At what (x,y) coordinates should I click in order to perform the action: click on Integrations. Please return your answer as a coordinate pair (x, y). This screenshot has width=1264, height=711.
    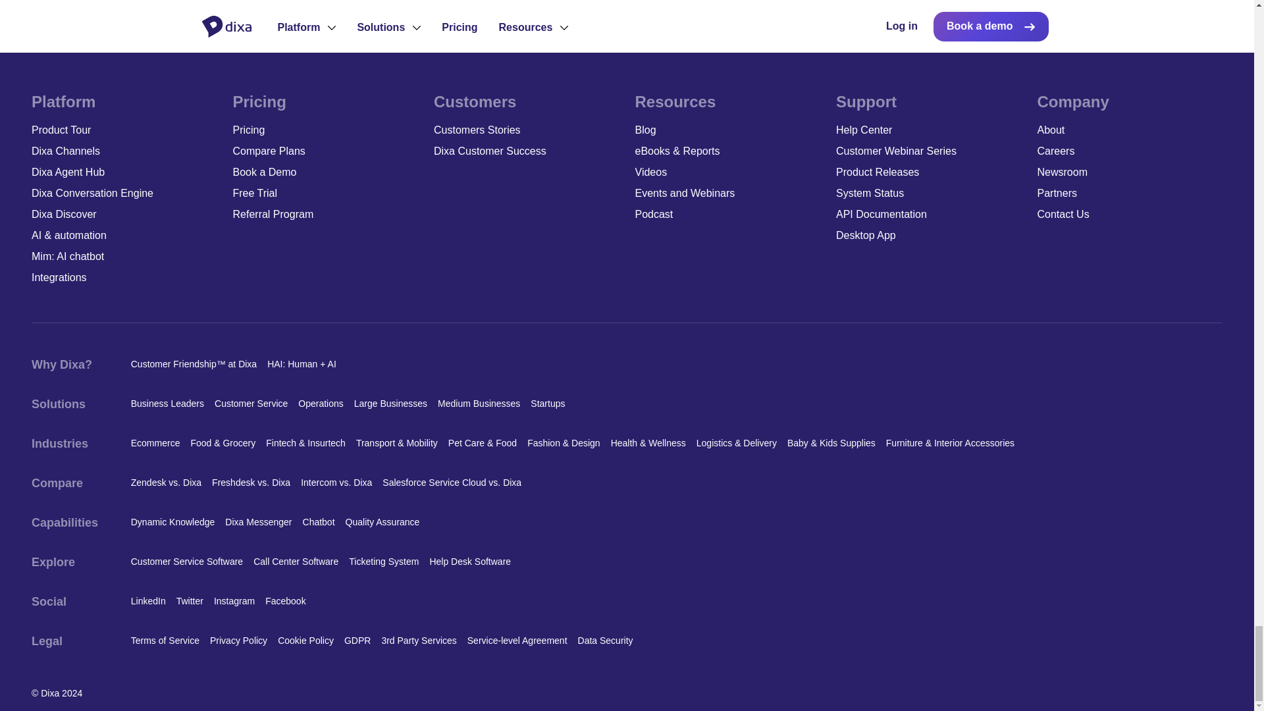
    Looking at the image, I should click on (124, 278).